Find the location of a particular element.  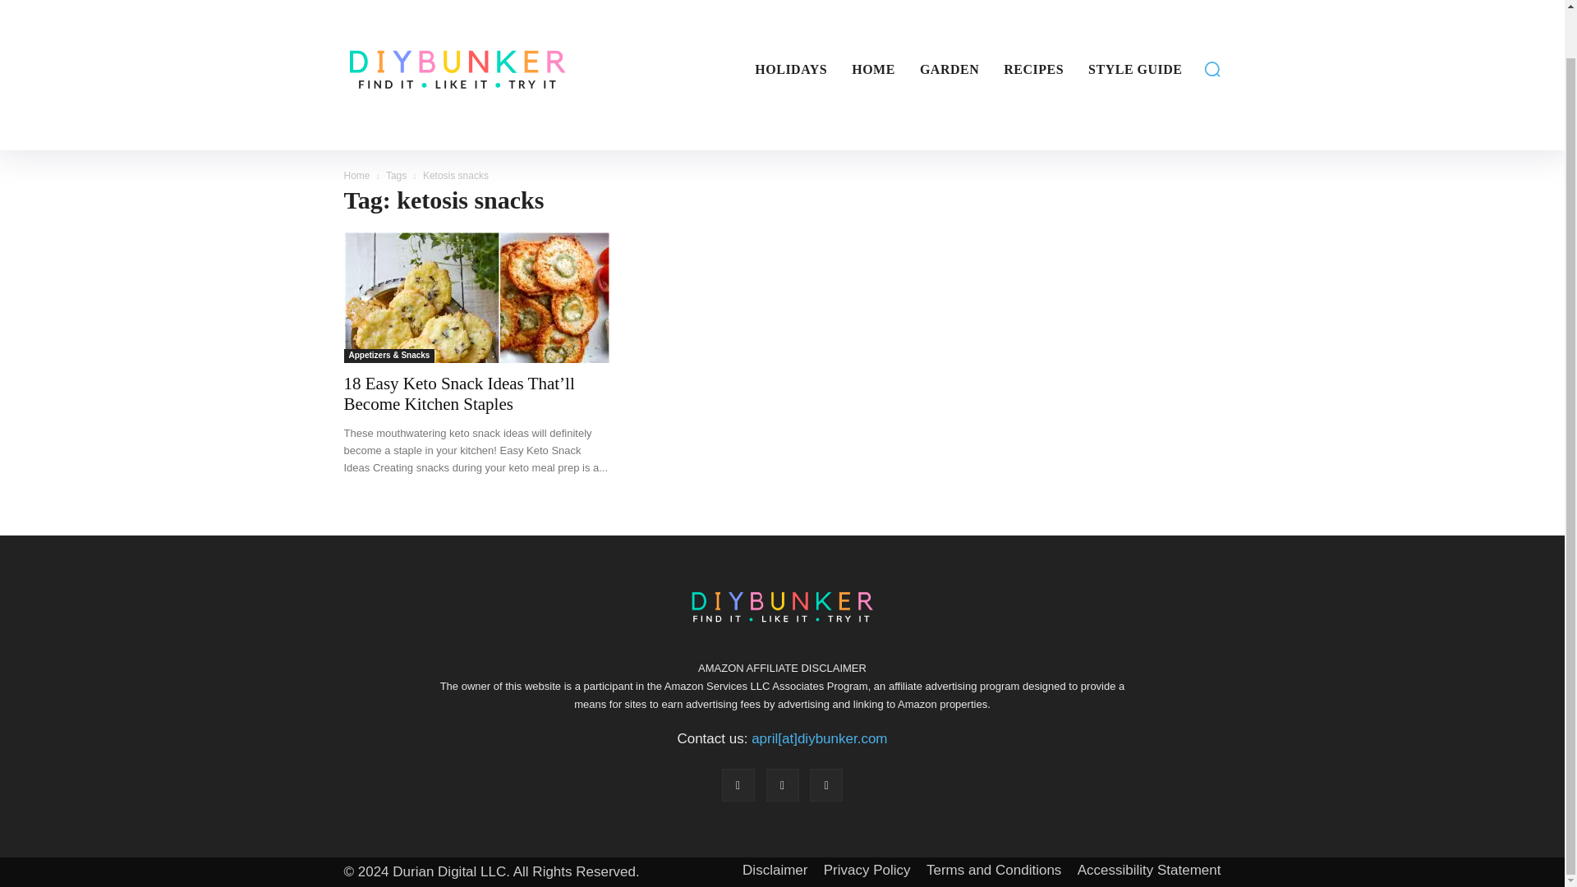

Find it. Like it. Try it. is located at coordinates (457, 69).